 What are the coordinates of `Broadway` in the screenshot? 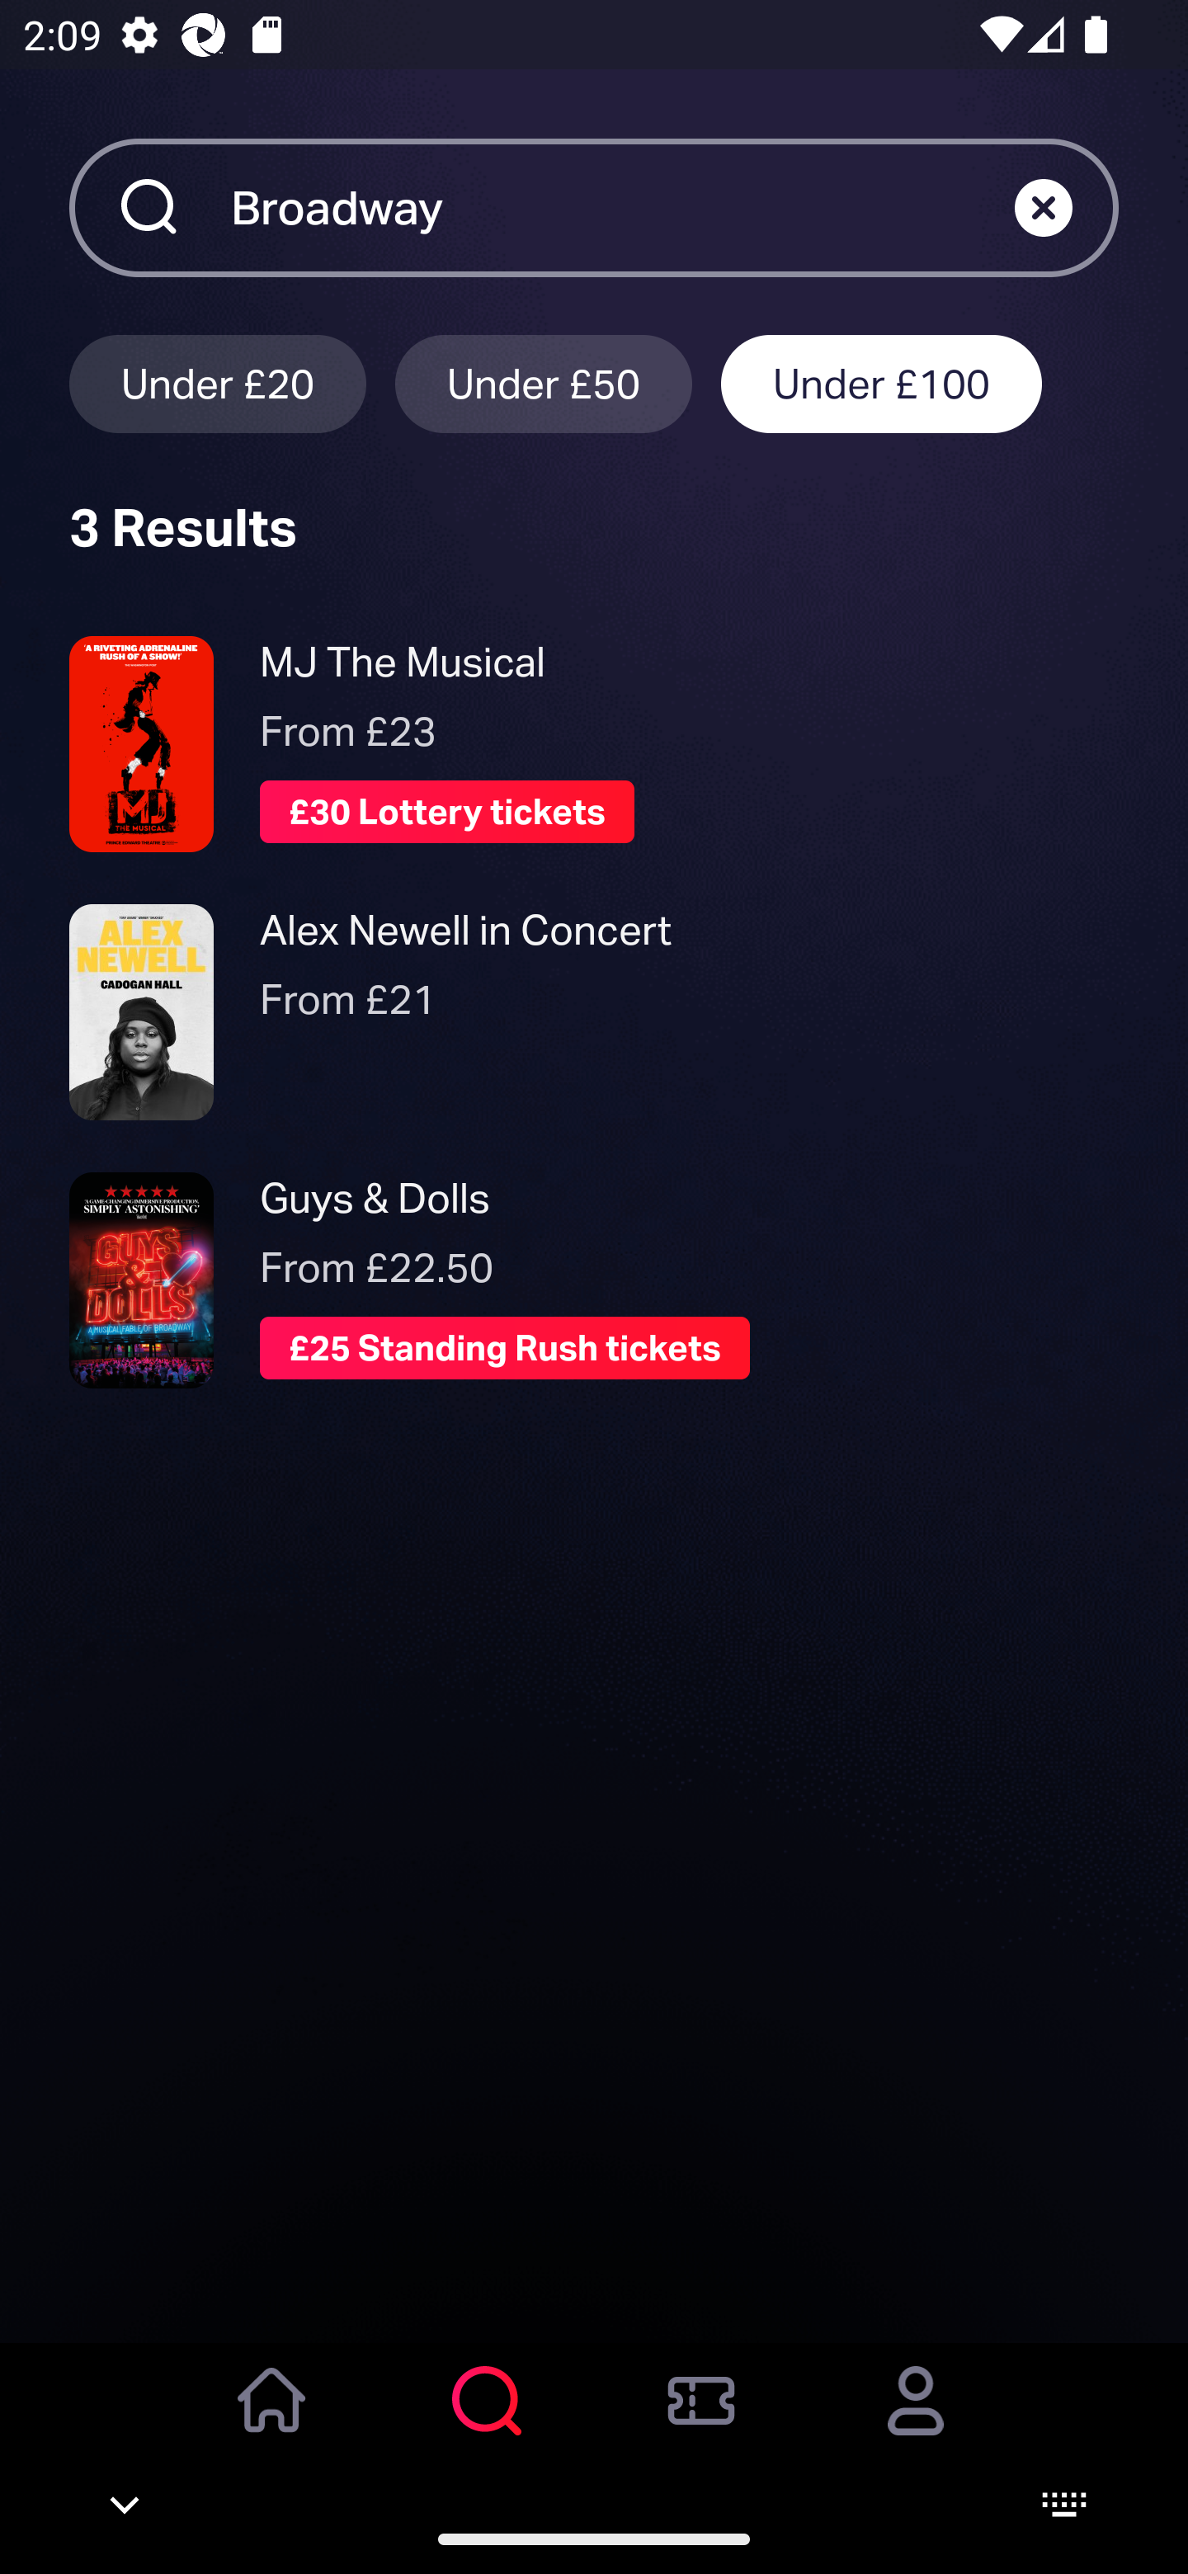 It's located at (622, 207).